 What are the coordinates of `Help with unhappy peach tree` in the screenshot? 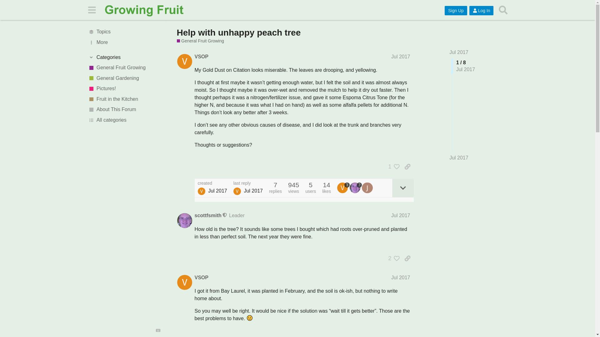 It's located at (239, 32).